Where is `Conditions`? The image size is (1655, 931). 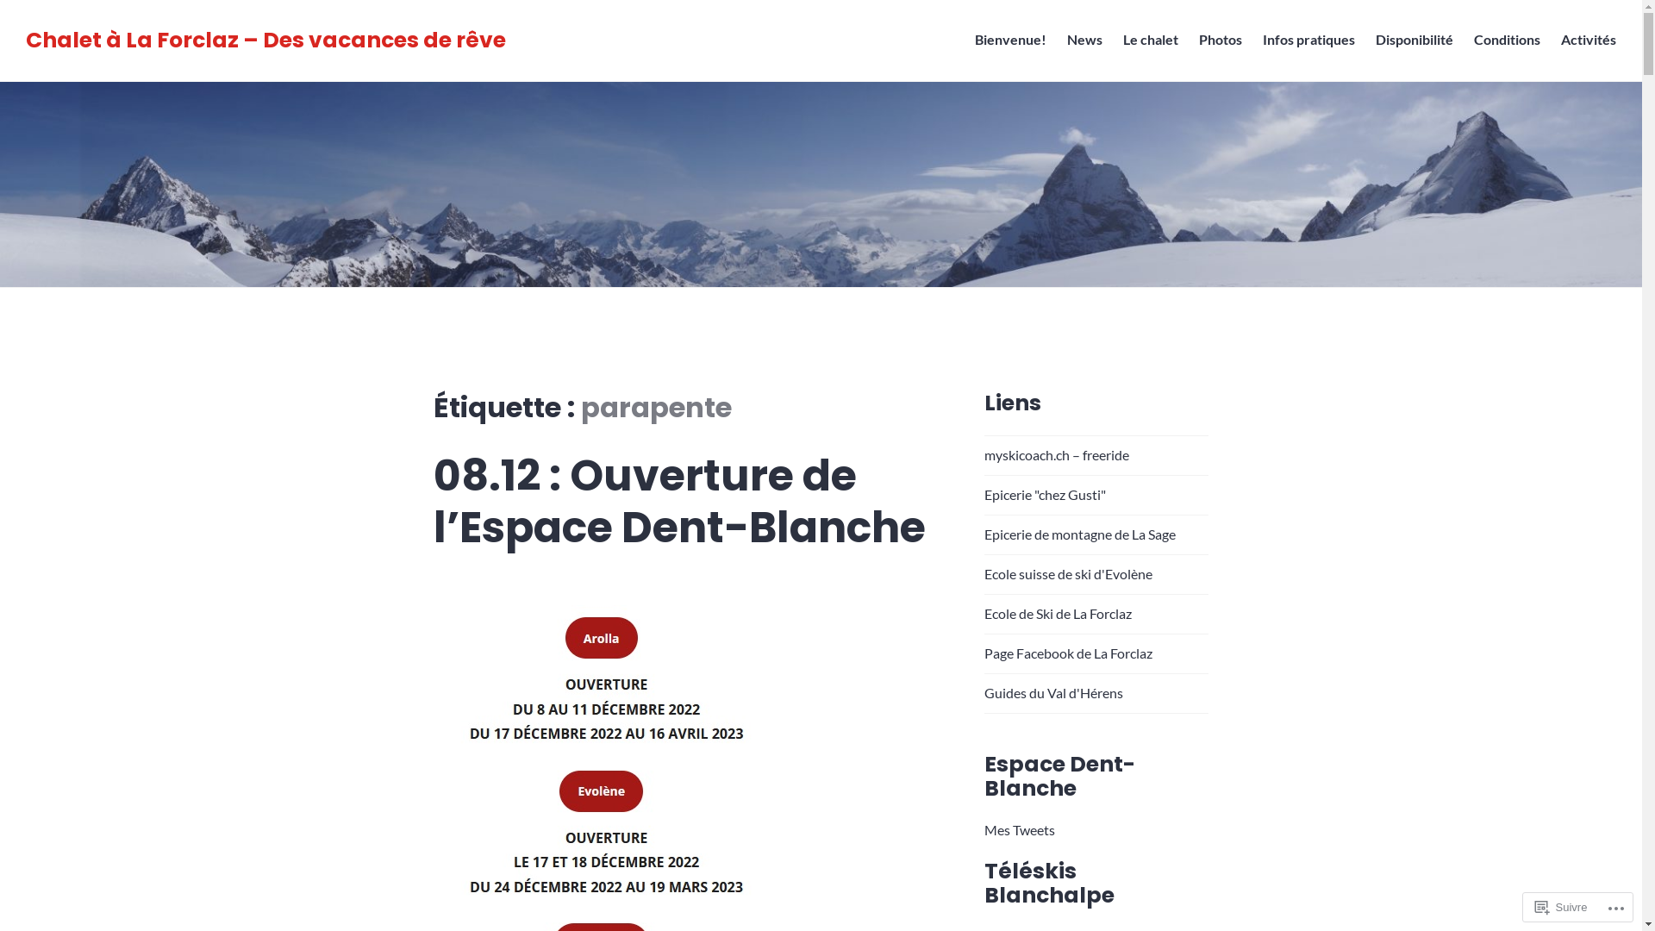 Conditions is located at coordinates (1507, 41).